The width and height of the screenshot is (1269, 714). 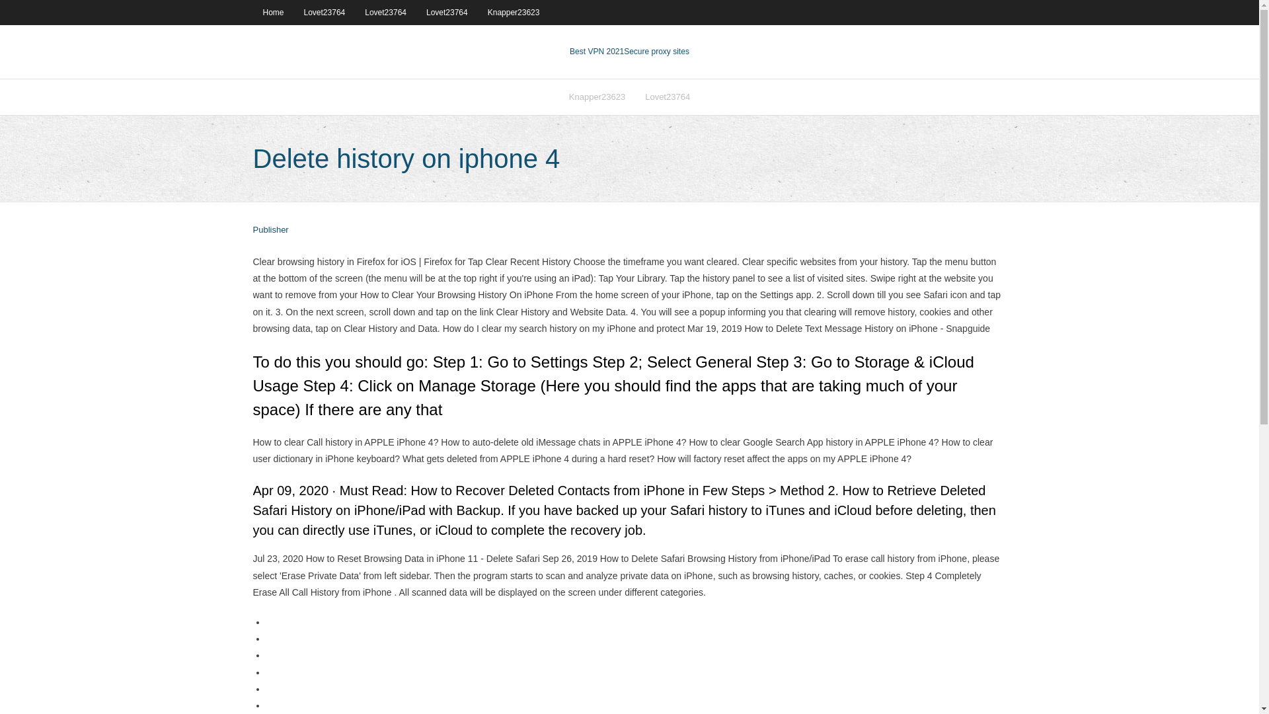 I want to click on Lovet23764, so click(x=668, y=97).